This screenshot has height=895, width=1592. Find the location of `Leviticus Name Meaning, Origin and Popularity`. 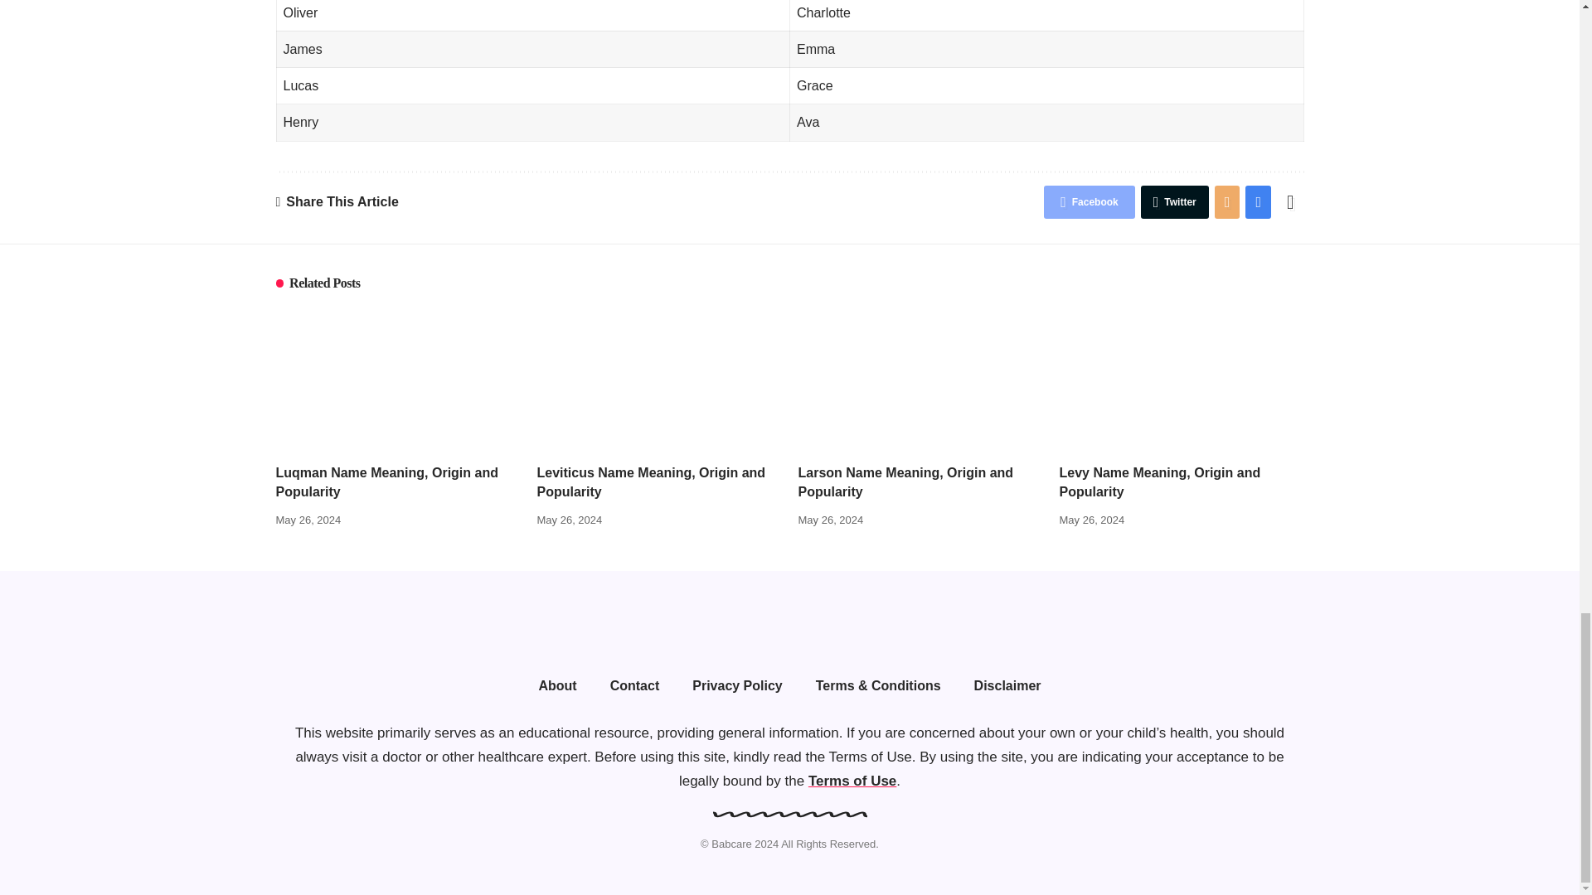

Leviticus Name Meaning, Origin and Popularity is located at coordinates (659, 380).